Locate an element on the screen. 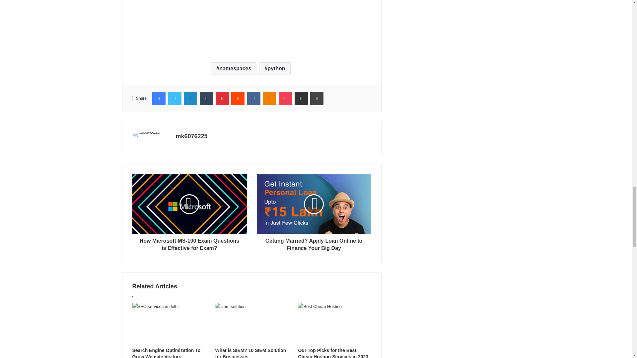 This screenshot has width=637, height=358. VKontakte is located at coordinates (253, 98).